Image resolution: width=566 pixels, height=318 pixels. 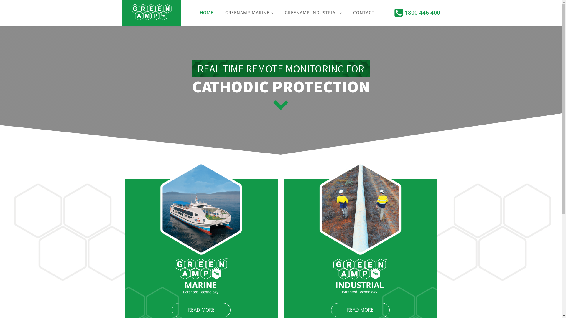 I want to click on READ MORE, so click(x=360, y=310).